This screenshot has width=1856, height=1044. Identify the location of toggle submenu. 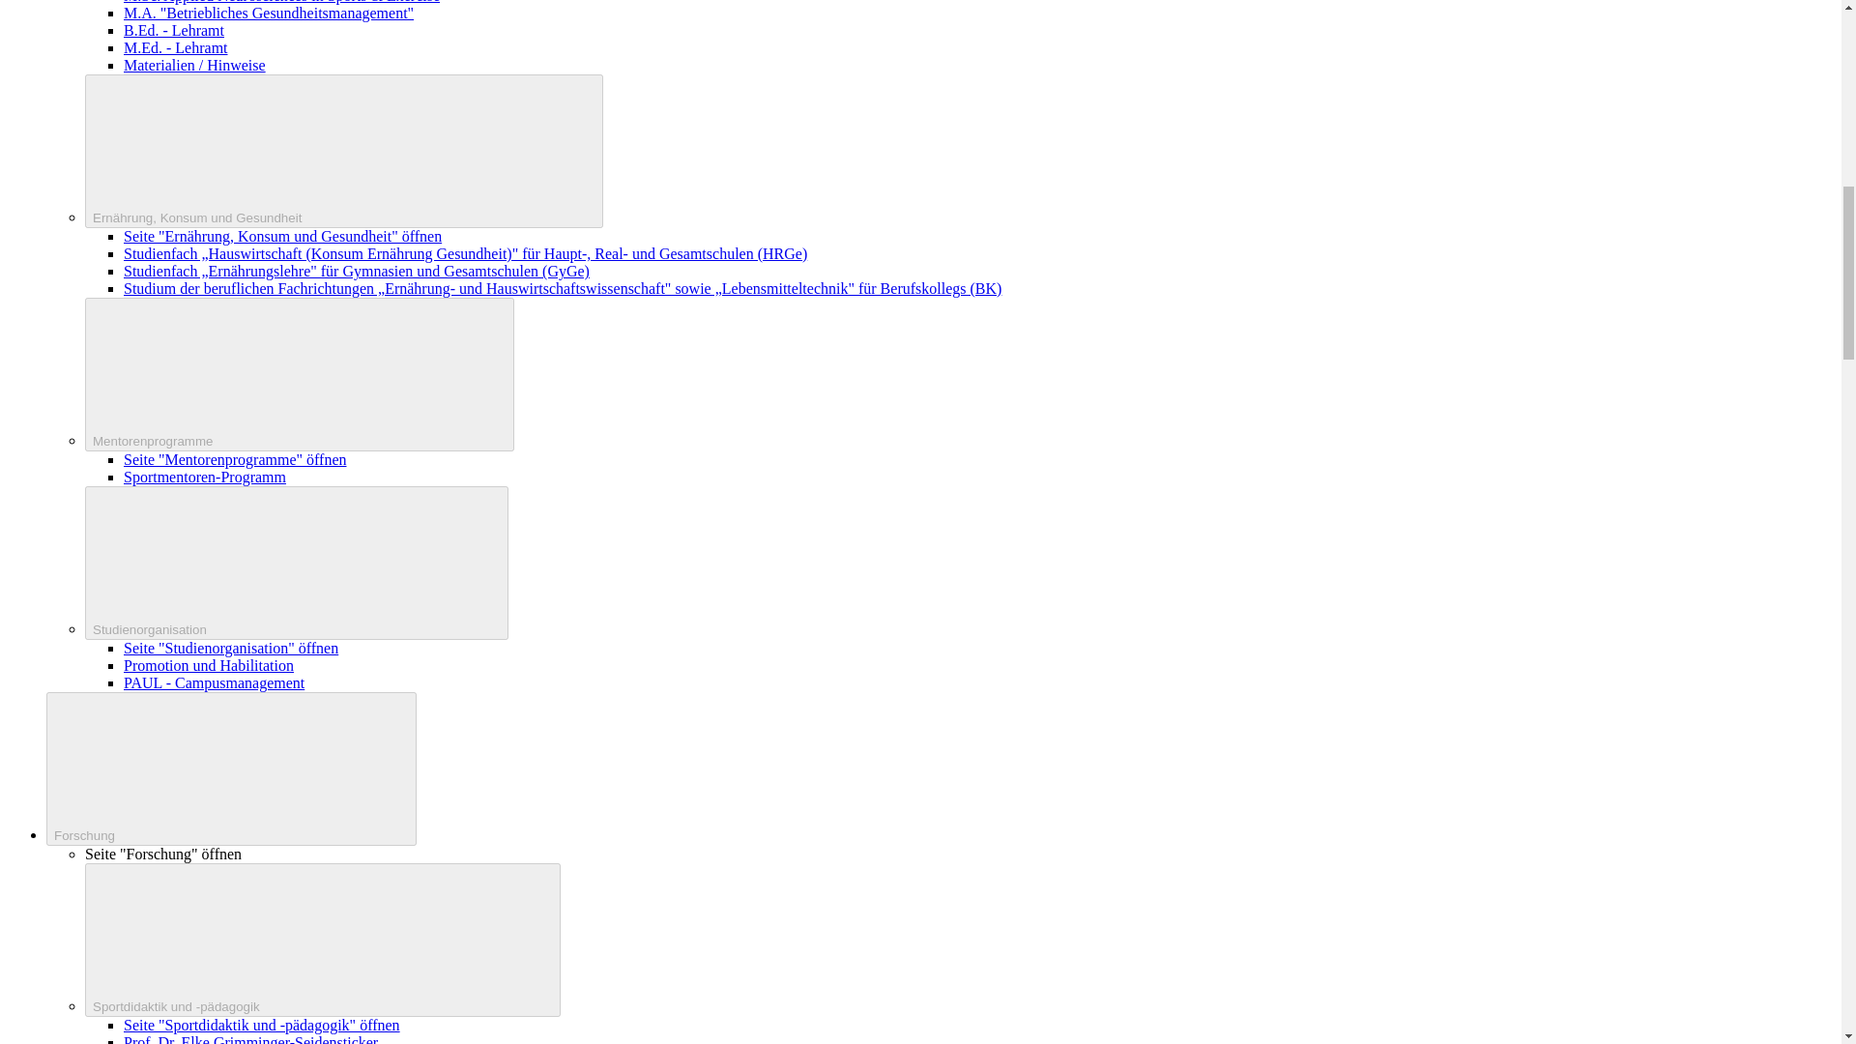
(231, 768).